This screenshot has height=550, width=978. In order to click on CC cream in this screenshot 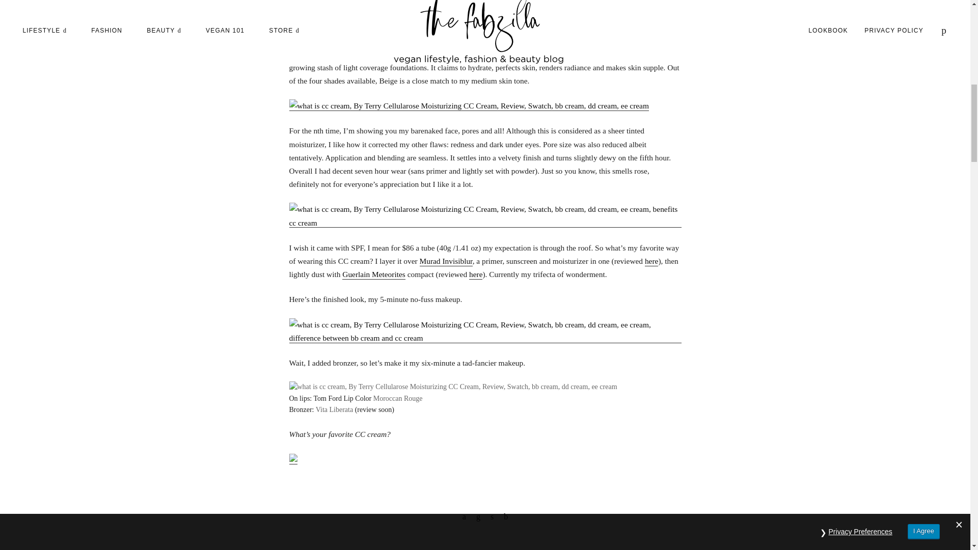, I will do `click(459, 54)`.